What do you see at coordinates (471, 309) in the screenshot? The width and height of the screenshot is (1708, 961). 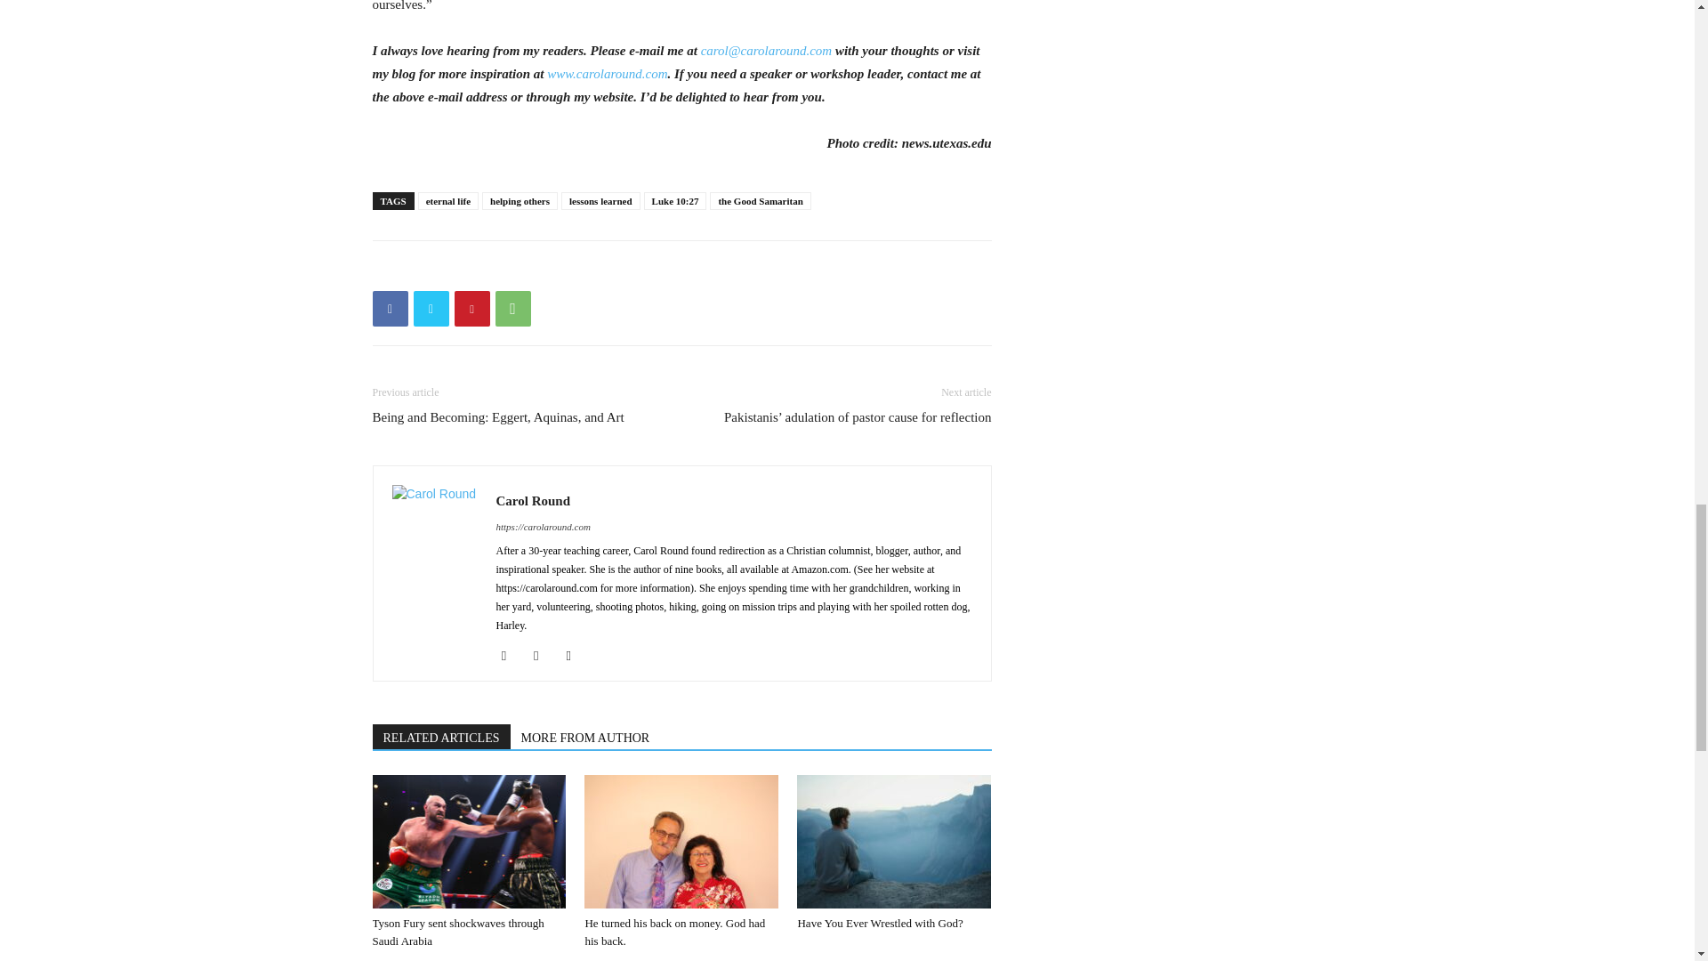 I see `Pinterest` at bounding box center [471, 309].